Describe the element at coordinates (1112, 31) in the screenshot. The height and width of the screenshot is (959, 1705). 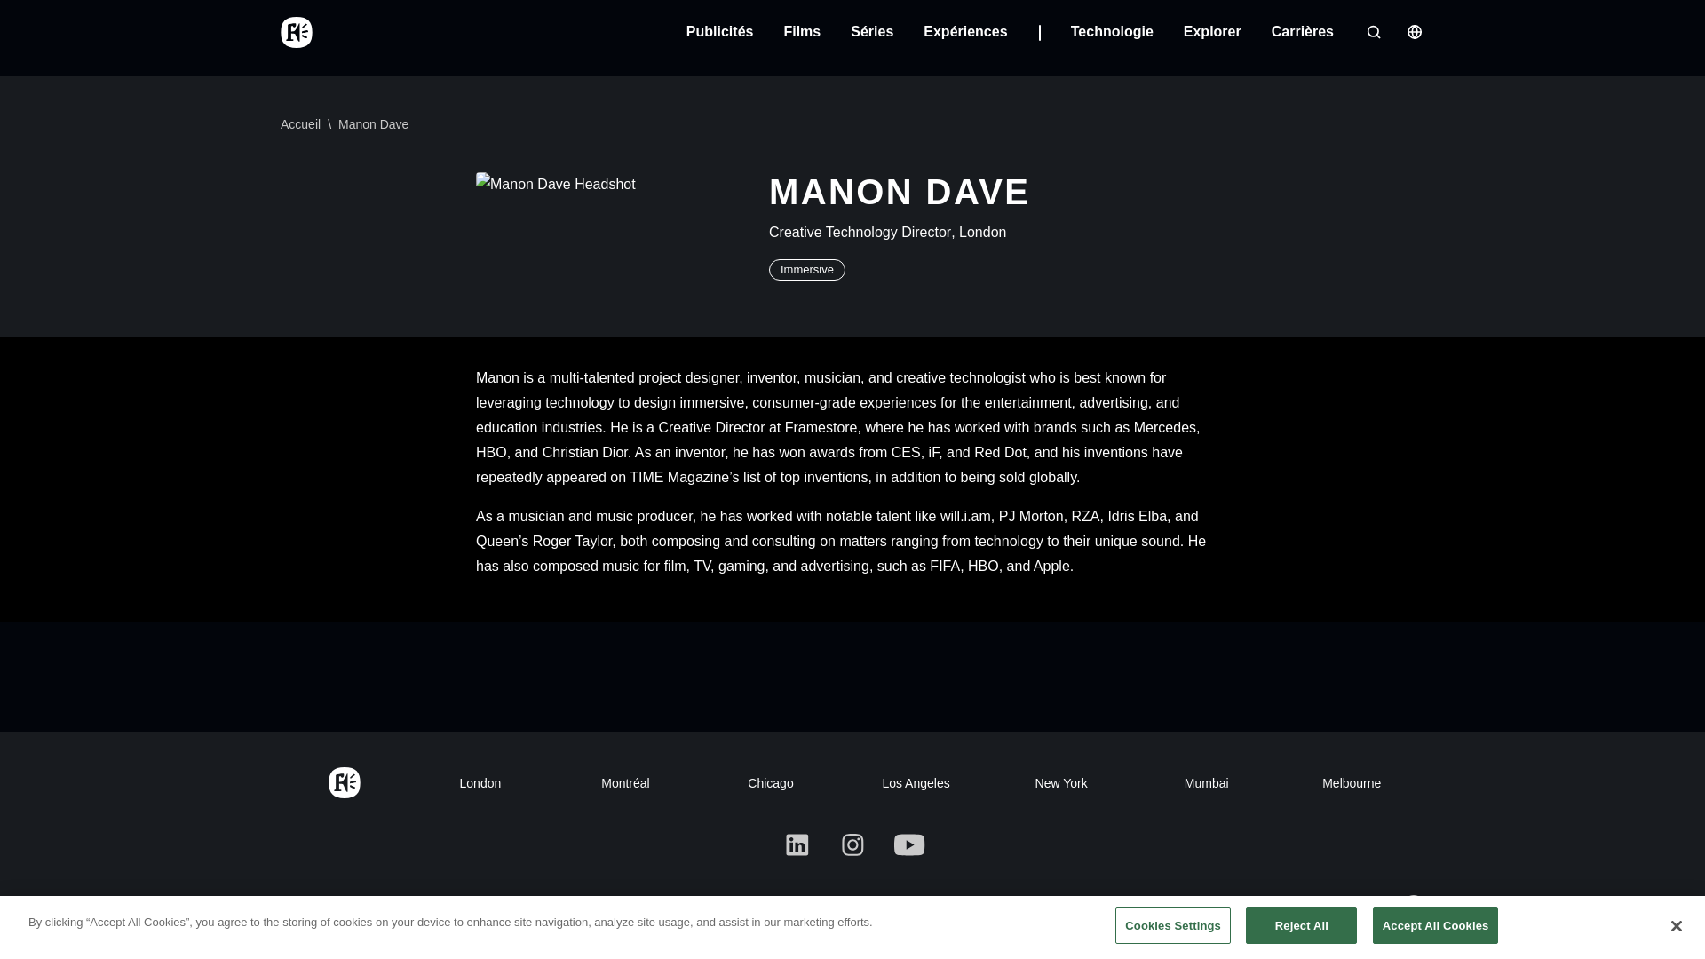
I see `Technologie` at that location.